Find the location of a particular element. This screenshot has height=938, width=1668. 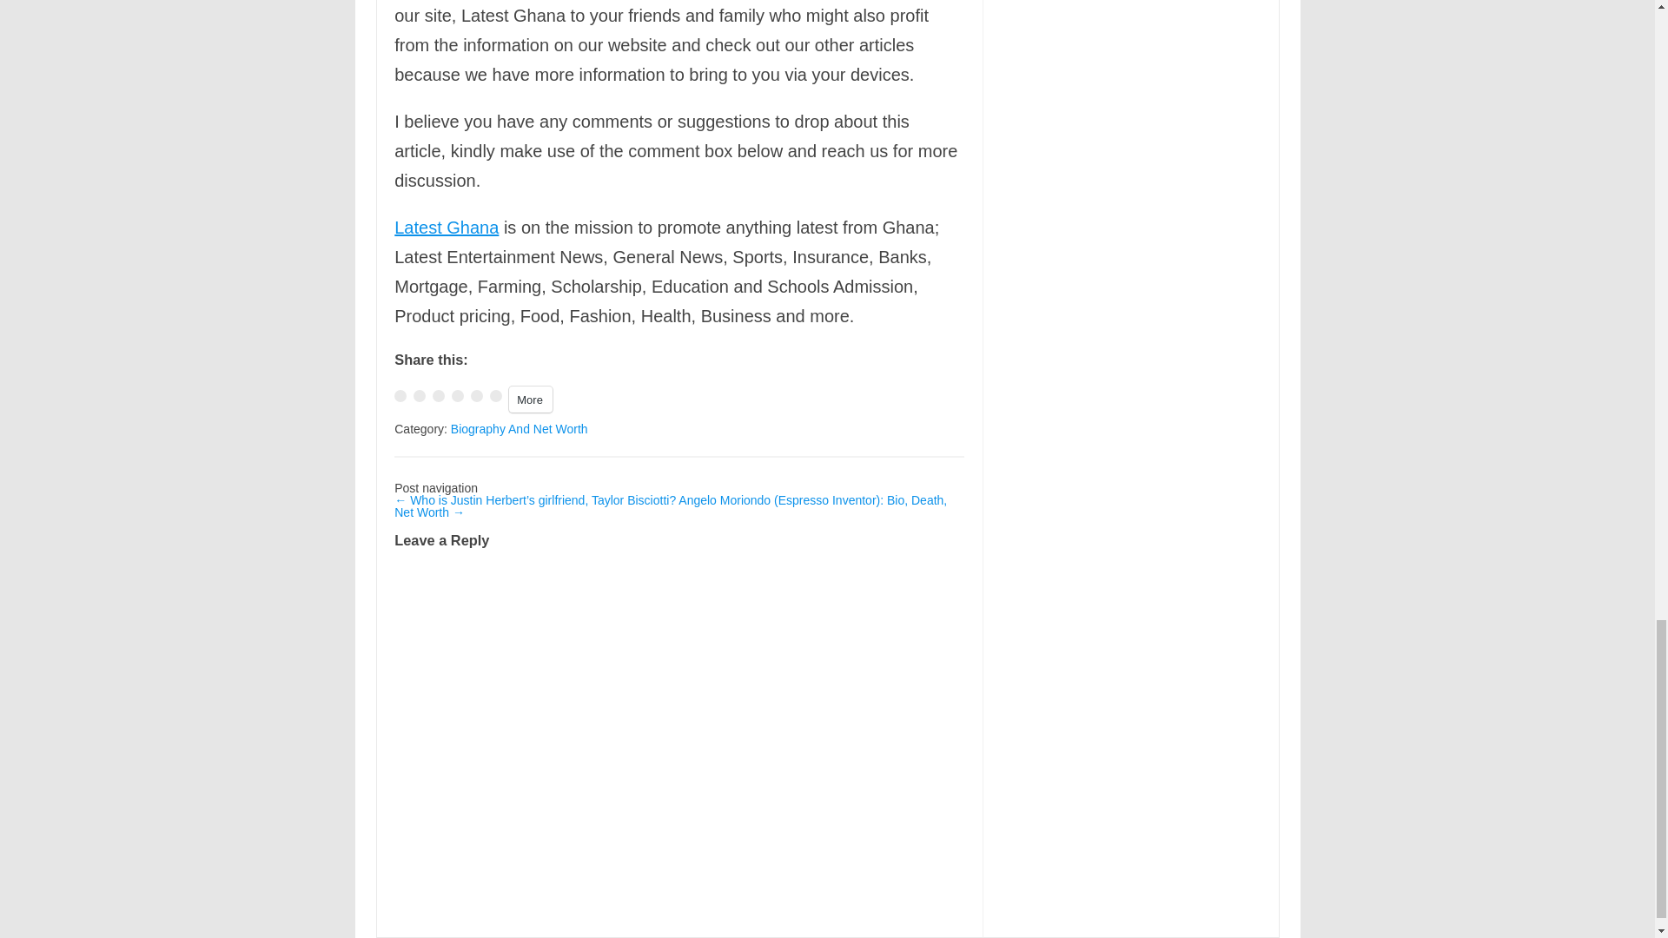

Click to share on Facebook is located at coordinates (400, 396).